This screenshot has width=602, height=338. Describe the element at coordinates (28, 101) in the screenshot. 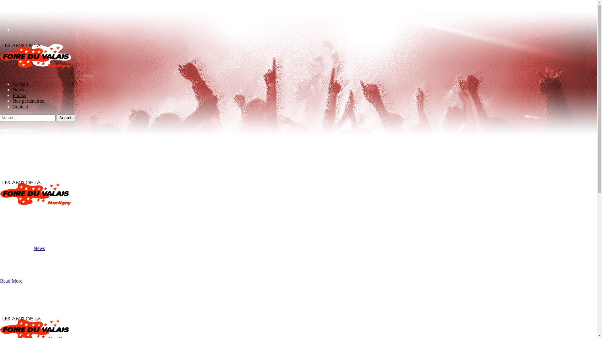

I see `Nos partenaires` at that location.